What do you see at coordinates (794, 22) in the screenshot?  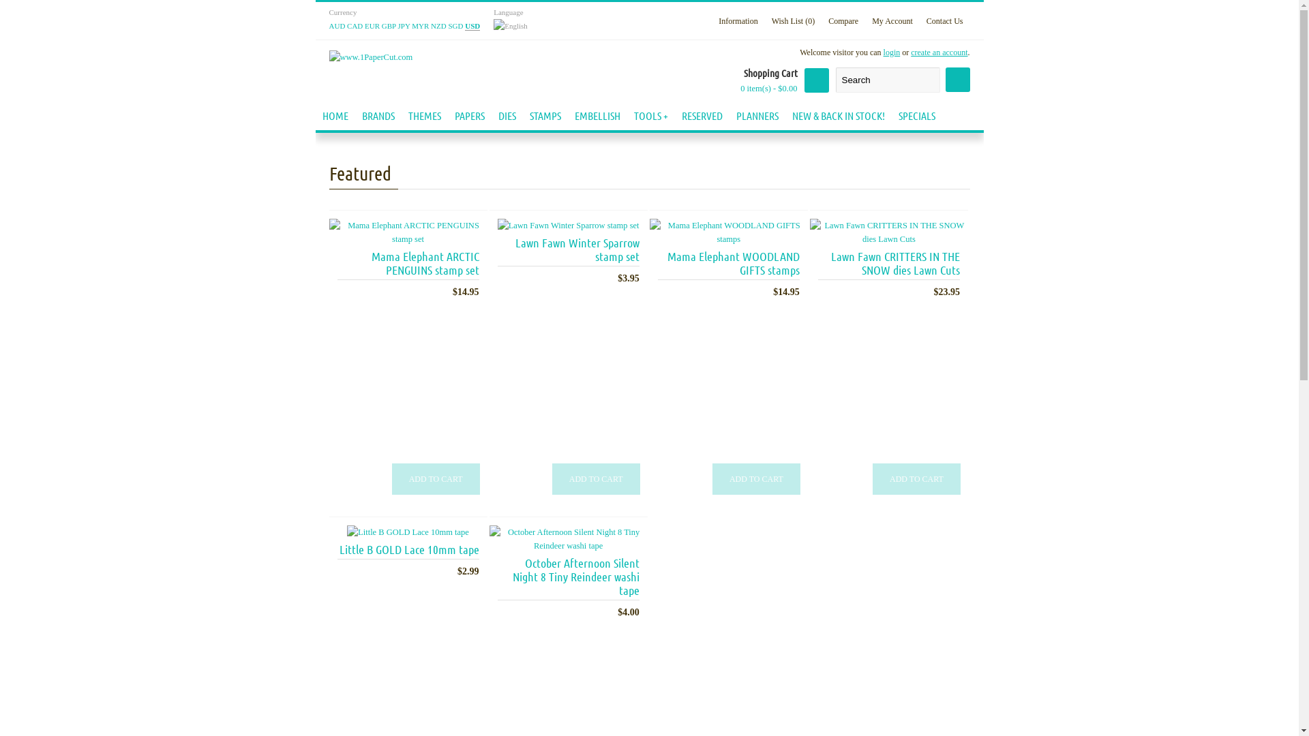 I see `Wish List (0)` at bounding box center [794, 22].